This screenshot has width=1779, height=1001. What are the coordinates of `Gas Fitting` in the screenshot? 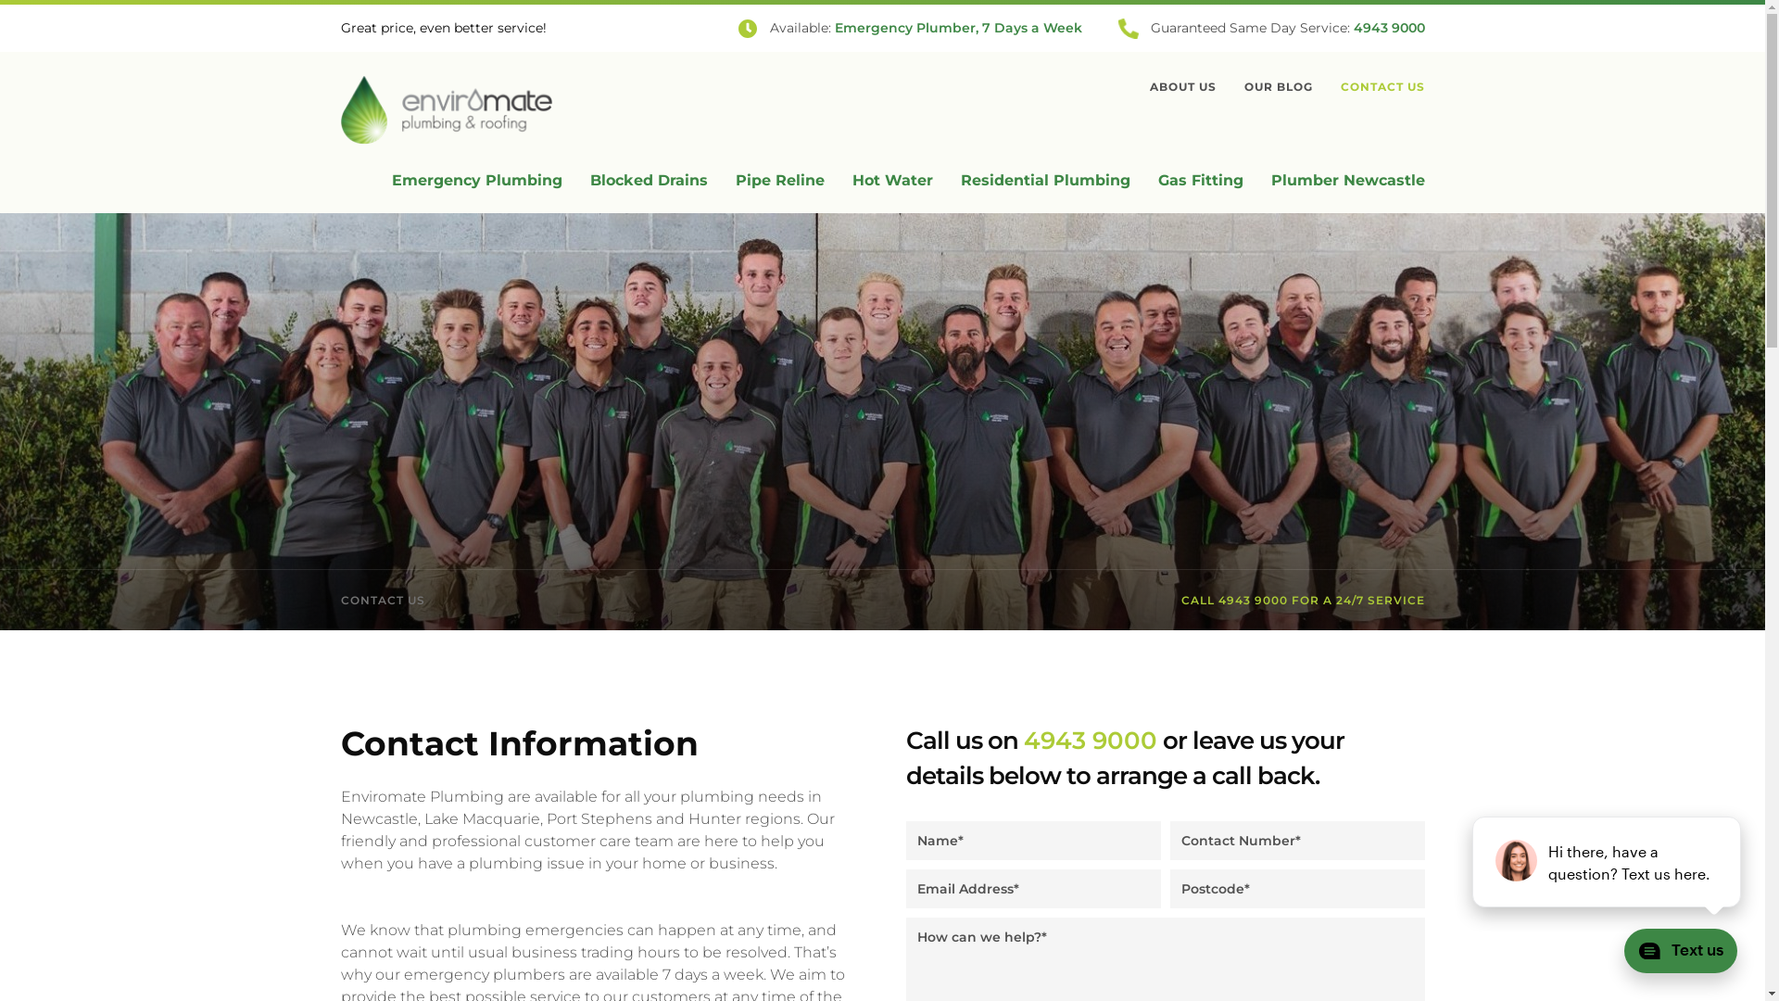 It's located at (1201, 180).